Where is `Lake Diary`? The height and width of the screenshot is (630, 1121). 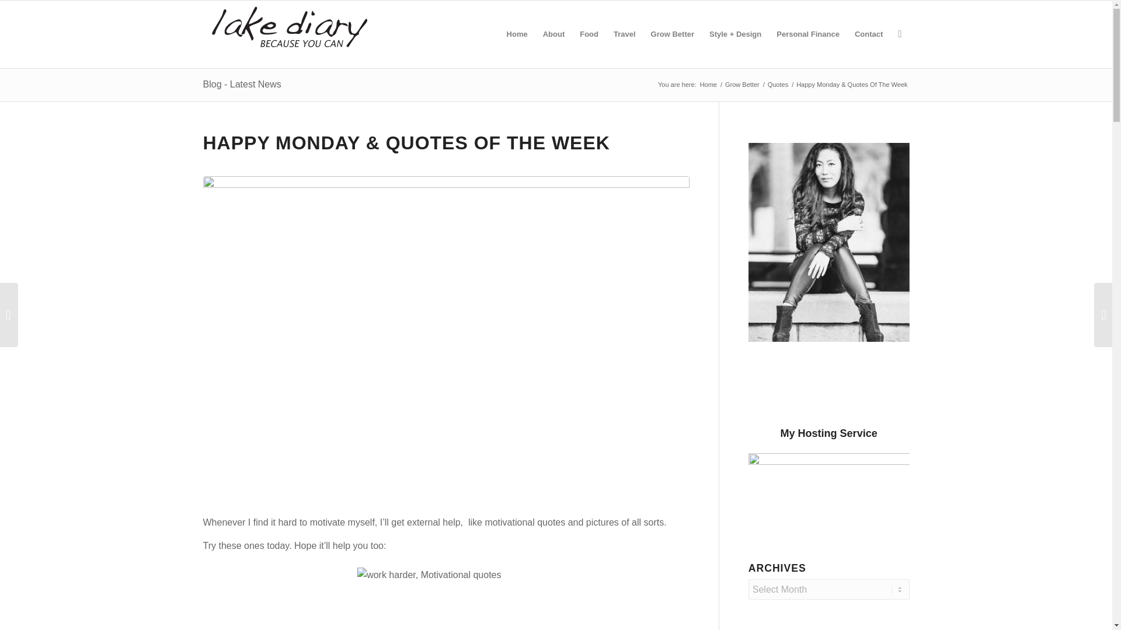
Lake Diary is located at coordinates (708, 85).